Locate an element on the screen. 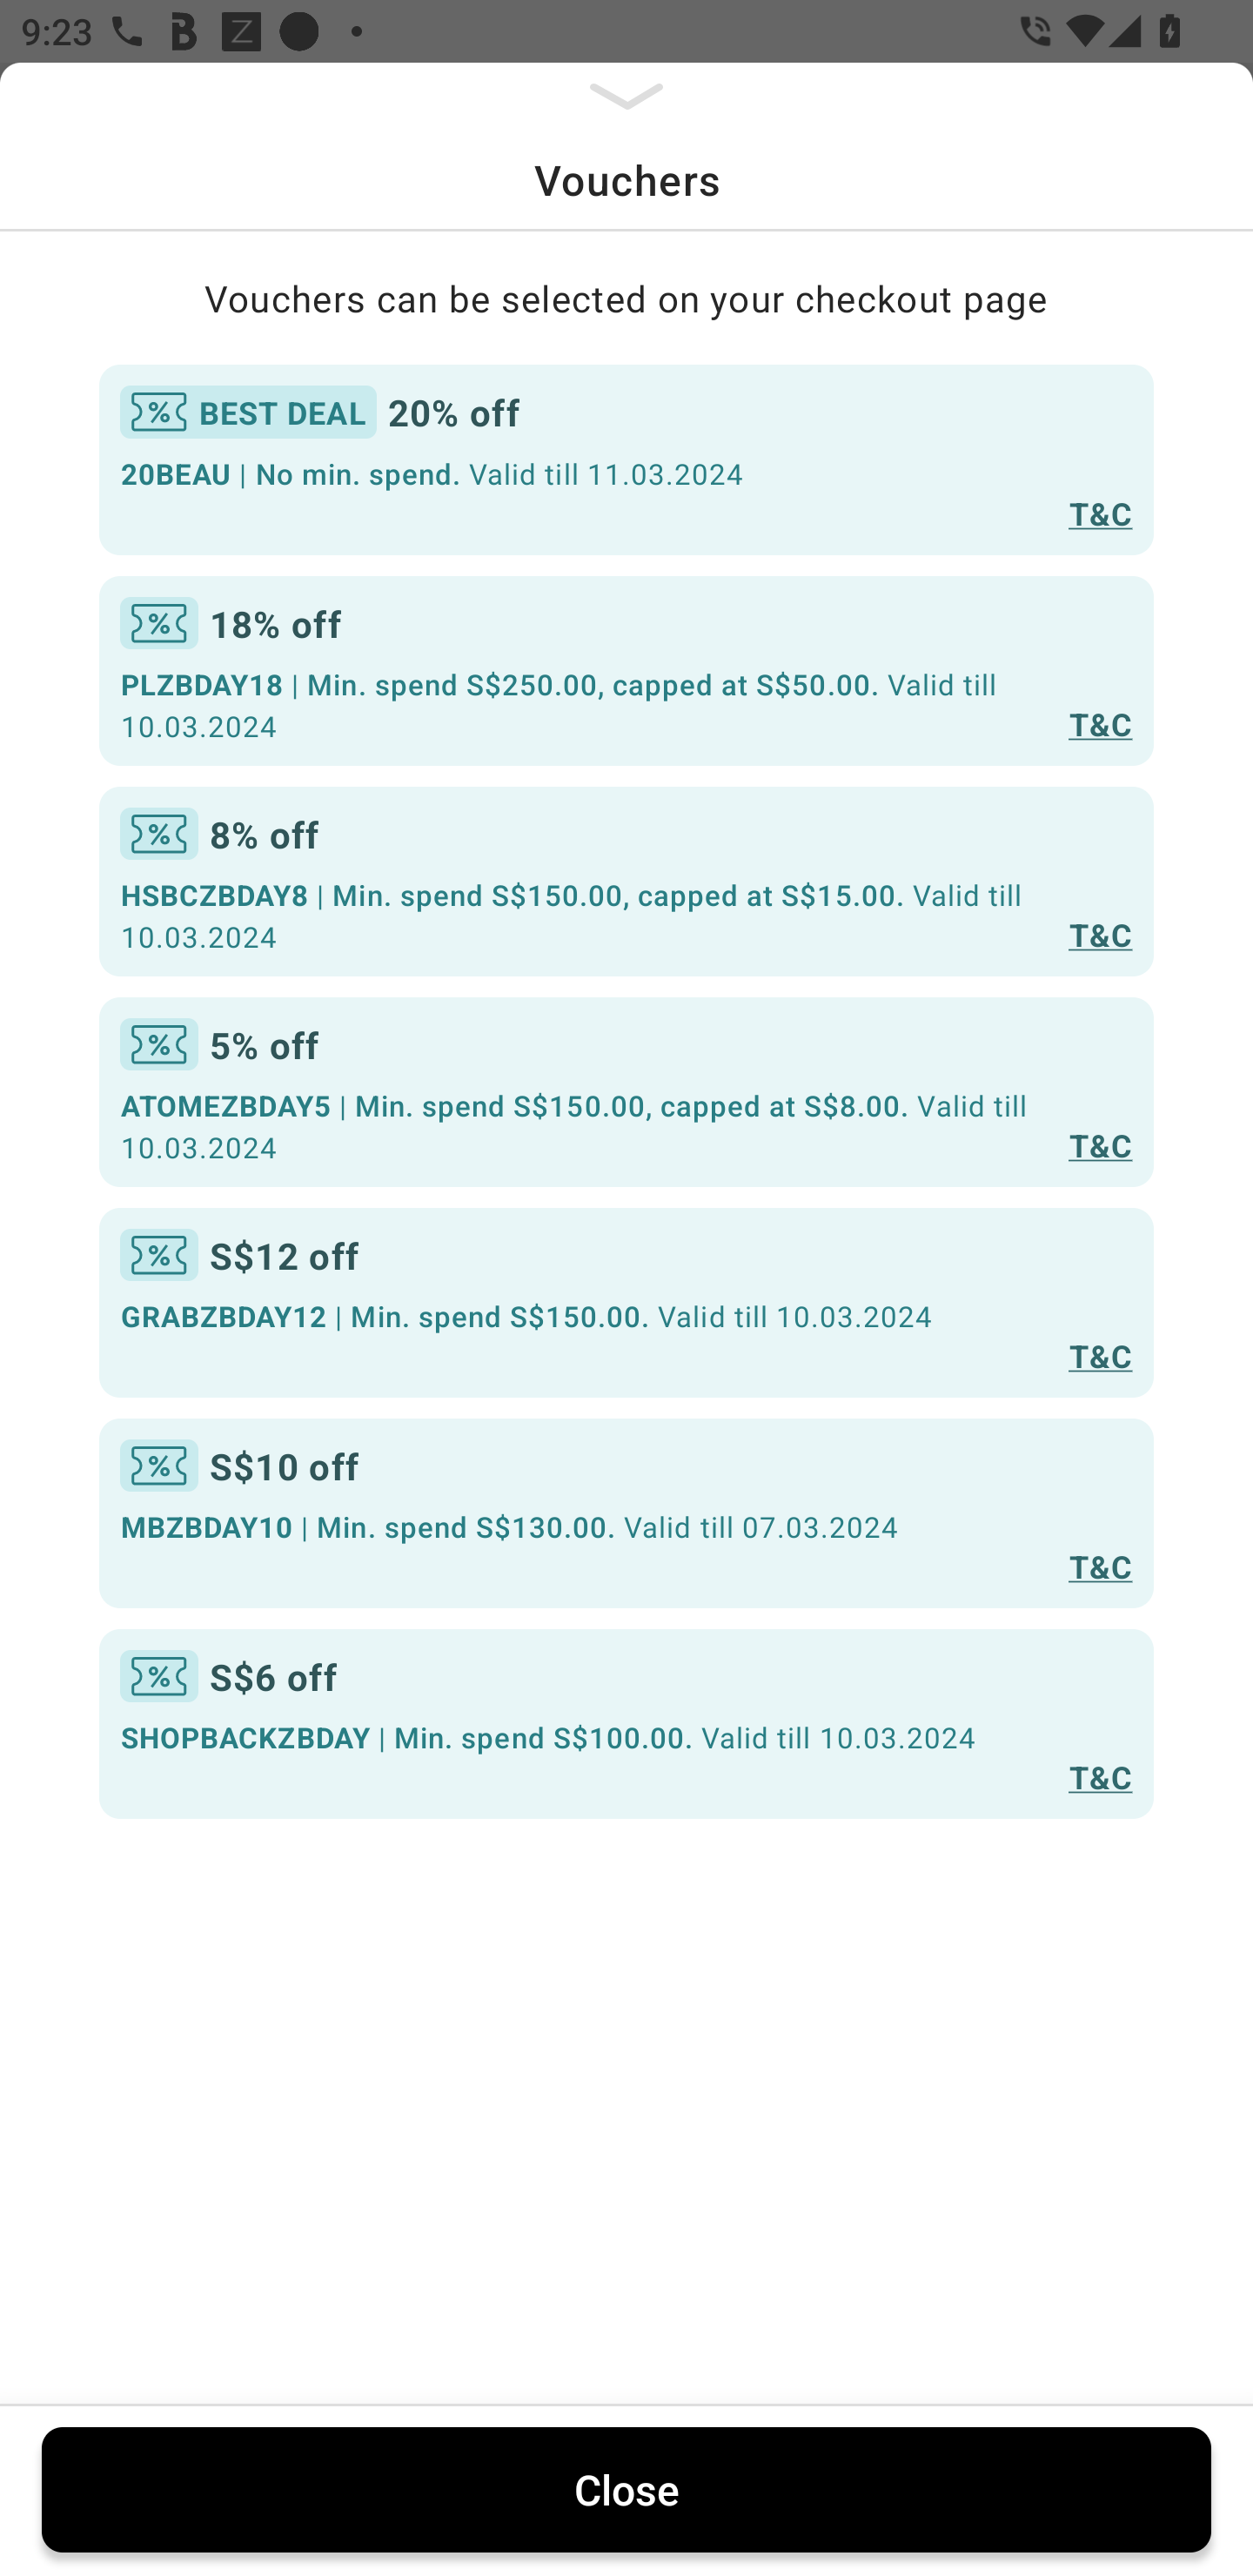 The height and width of the screenshot is (2576, 1253). Close is located at coordinates (626, 2489).